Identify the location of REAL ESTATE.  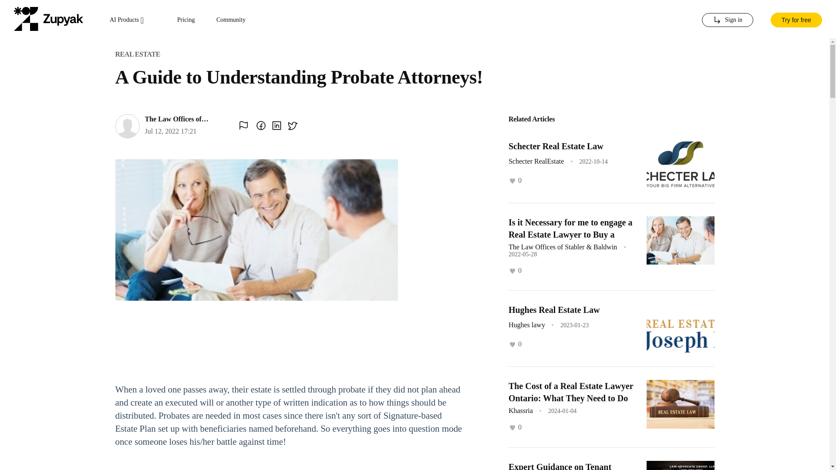
(138, 54).